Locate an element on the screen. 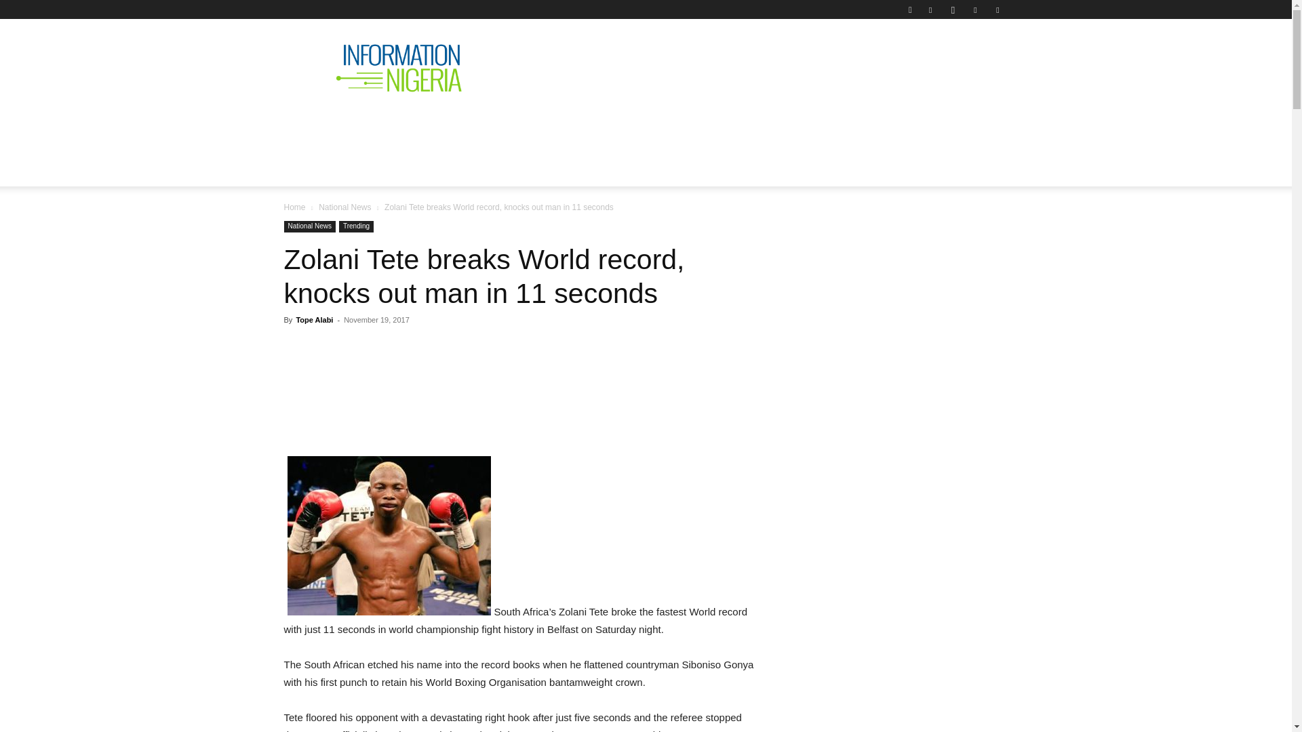 Image resolution: width=1302 pixels, height=732 pixels. SPORTS is located at coordinates (871, 125).